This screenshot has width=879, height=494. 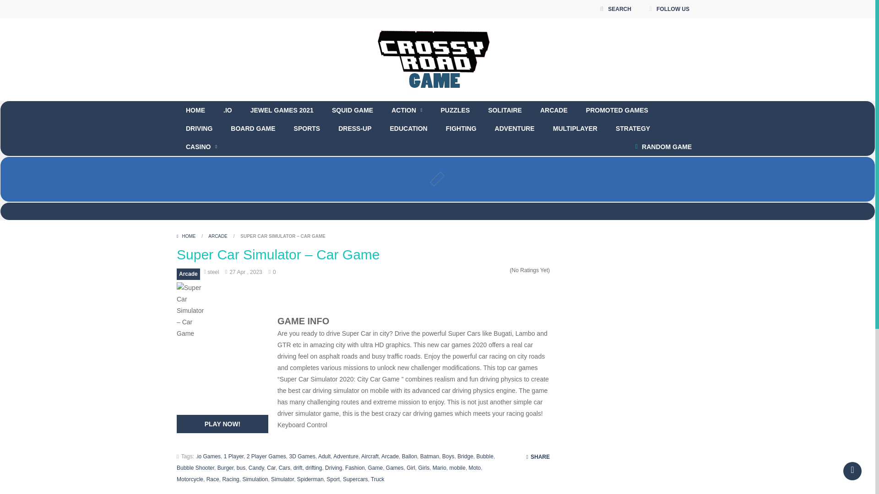 I want to click on SEARCH, so click(x=615, y=9).